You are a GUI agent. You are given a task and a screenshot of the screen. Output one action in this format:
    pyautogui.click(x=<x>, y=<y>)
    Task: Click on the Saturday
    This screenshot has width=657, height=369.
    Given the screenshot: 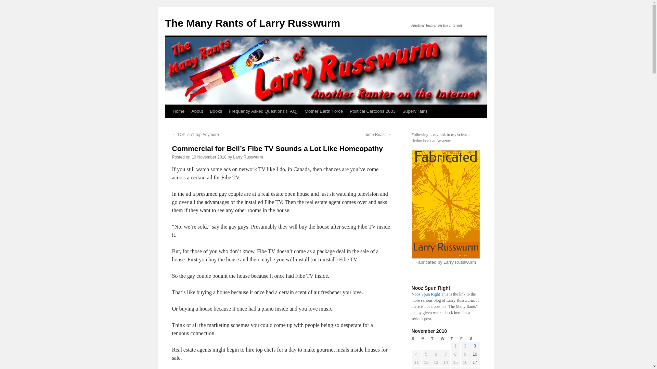 What is the action you would take?
    pyautogui.click(x=475, y=339)
    